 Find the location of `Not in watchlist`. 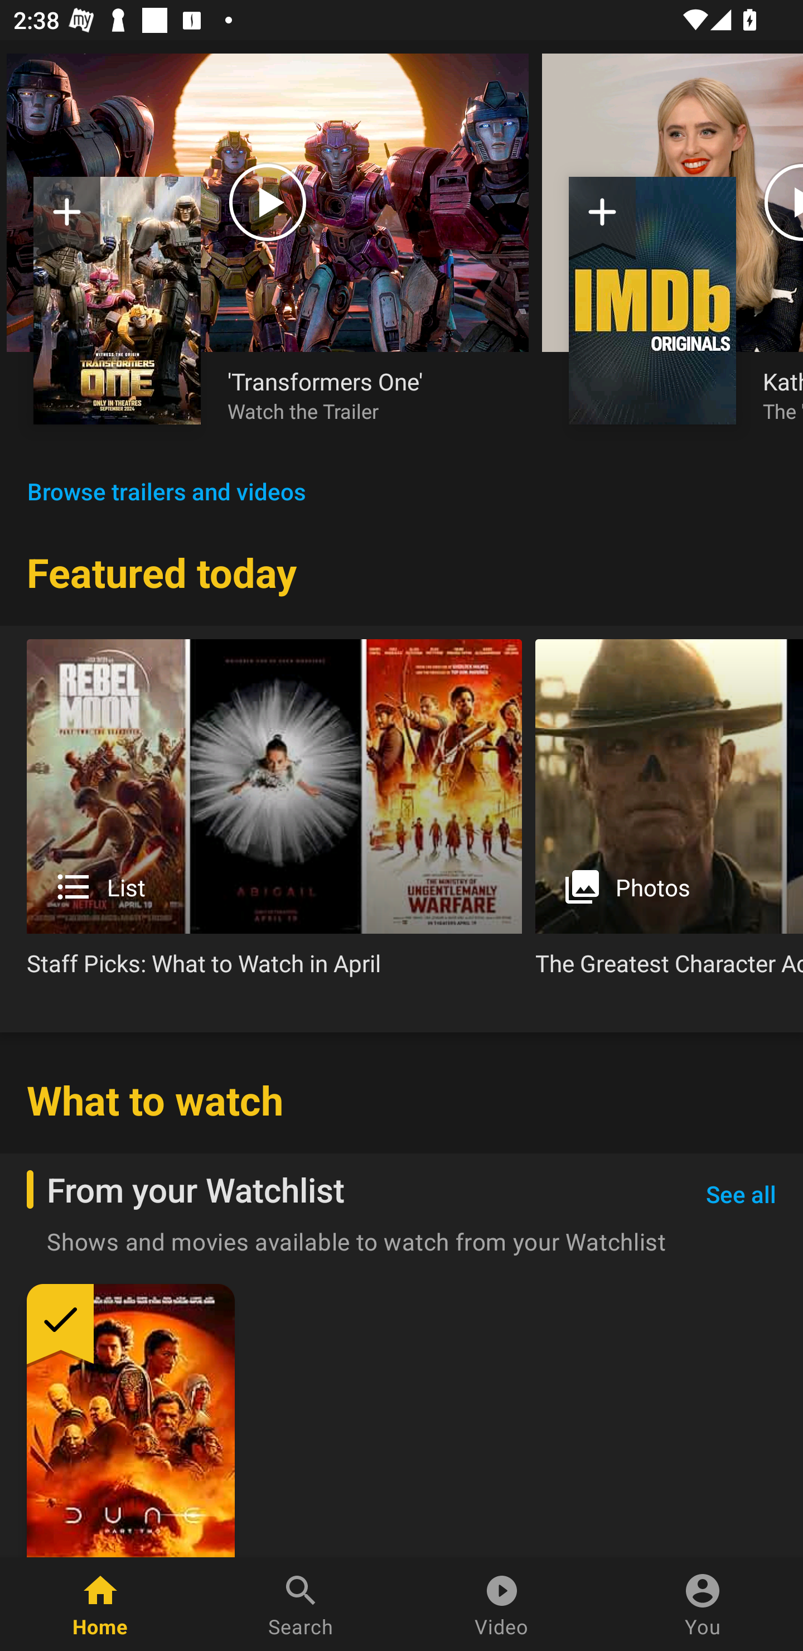

Not in watchlist is located at coordinates (117, 300).